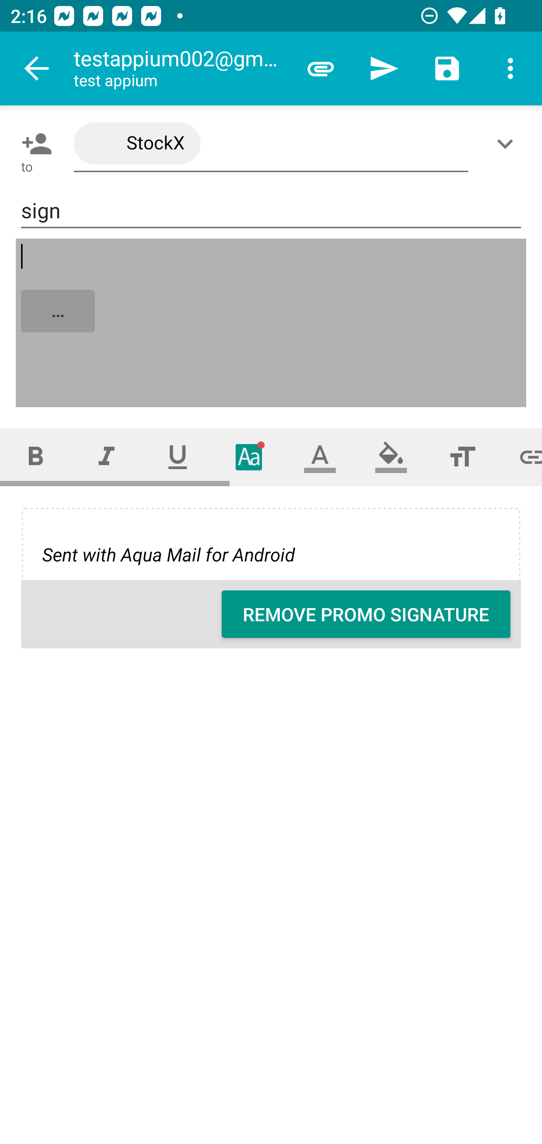 The height and width of the screenshot is (1144, 542). Describe the element at coordinates (510, 68) in the screenshot. I see `More options` at that location.